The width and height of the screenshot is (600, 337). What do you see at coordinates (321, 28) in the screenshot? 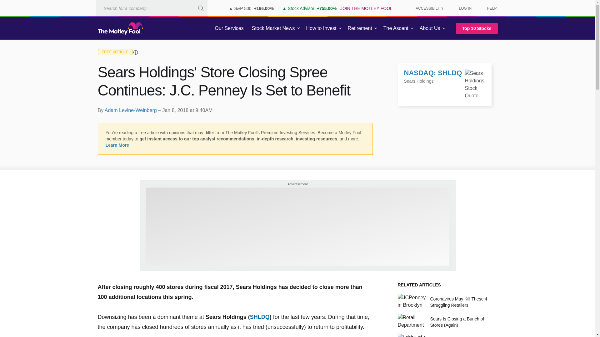
I see `How to Invest` at bounding box center [321, 28].